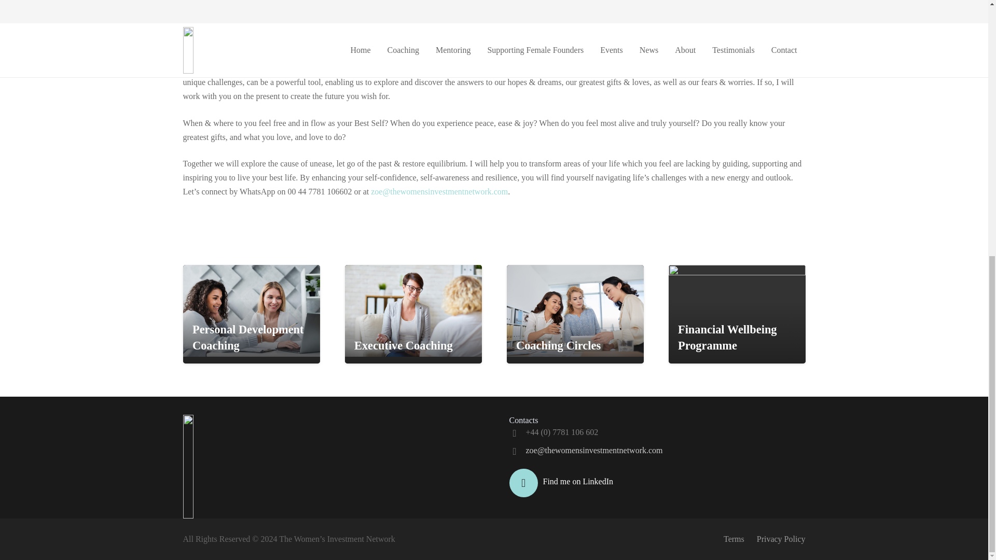  Describe the element at coordinates (781, 539) in the screenshot. I see `Privacy Policy` at that location.